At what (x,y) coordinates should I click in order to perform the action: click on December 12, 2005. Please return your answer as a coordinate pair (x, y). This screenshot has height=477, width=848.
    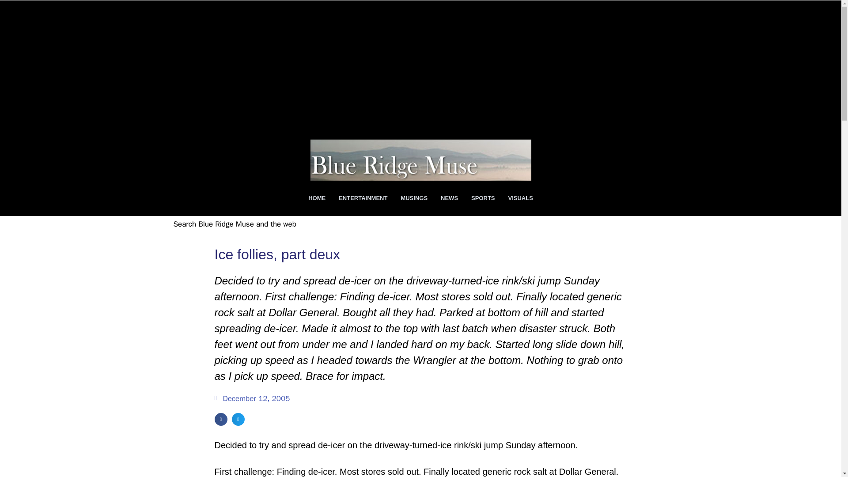
    Looking at the image, I should click on (252, 398).